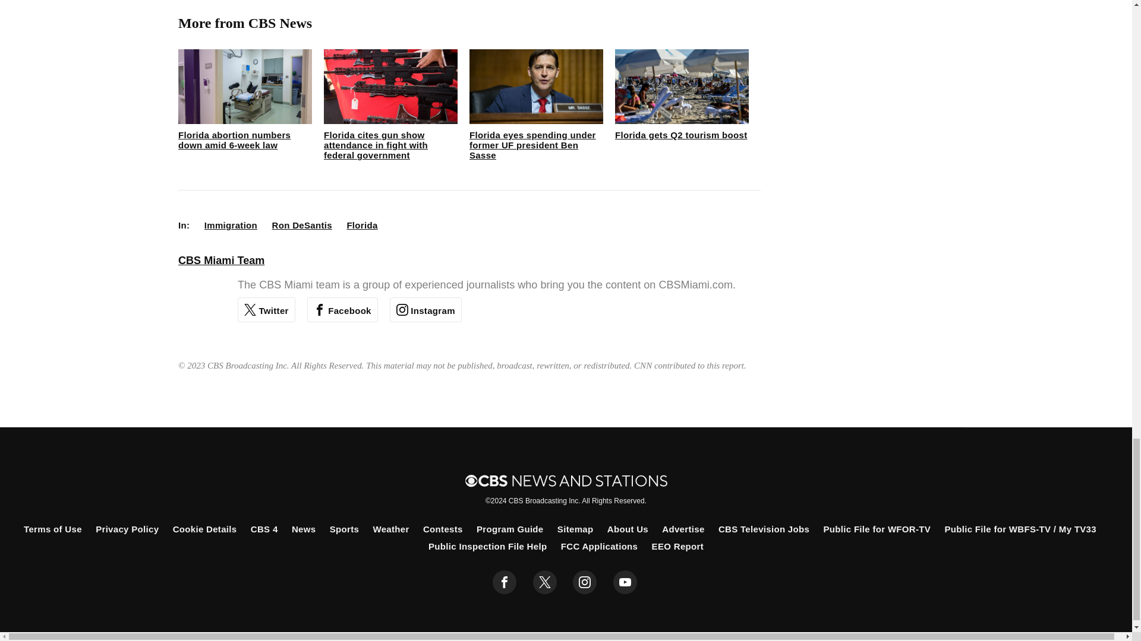 This screenshot has height=641, width=1141. What do you see at coordinates (544, 582) in the screenshot?
I see `twitter` at bounding box center [544, 582].